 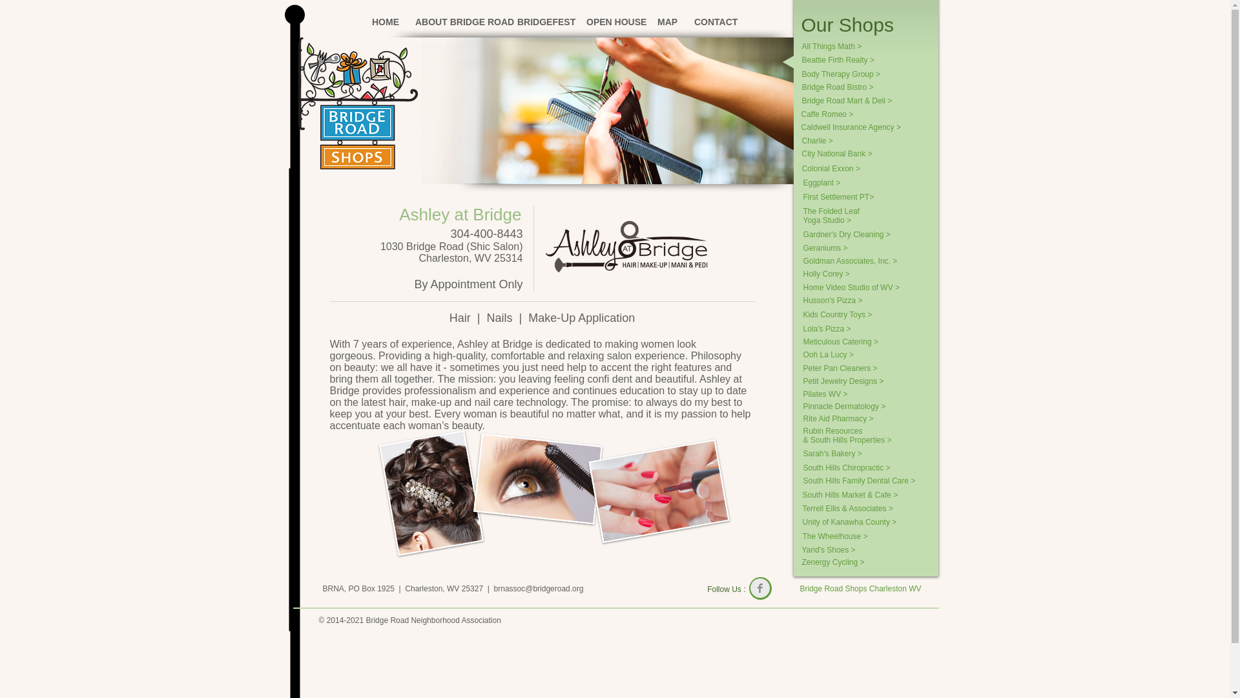 What do you see at coordinates (859, 430) in the screenshot?
I see `Rubin Resources` at bounding box center [859, 430].